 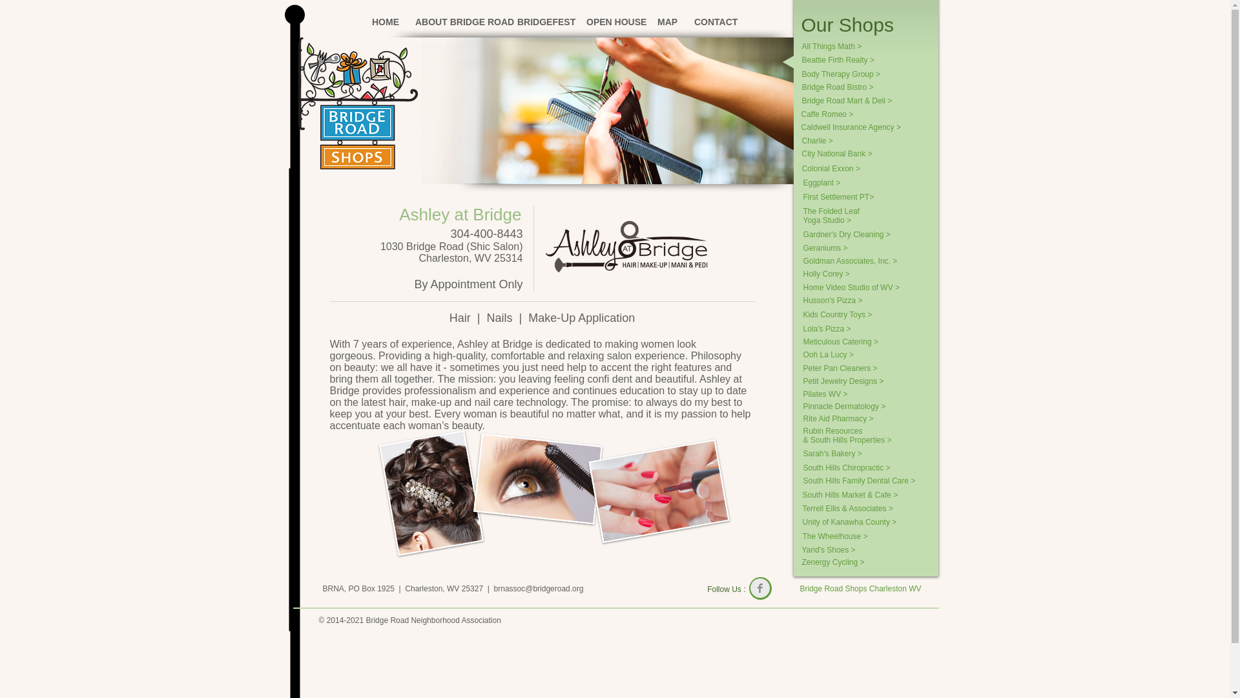 What do you see at coordinates (859, 430) in the screenshot?
I see `Rubin Resources` at bounding box center [859, 430].